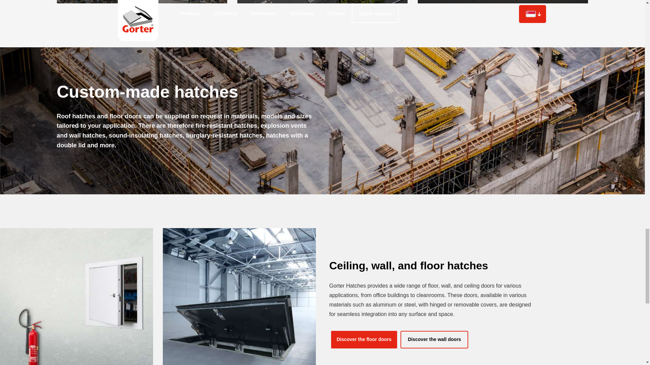  Describe the element at coordinates (364, 339) in the screenshot. I see `Discover the floor doors` at that location.